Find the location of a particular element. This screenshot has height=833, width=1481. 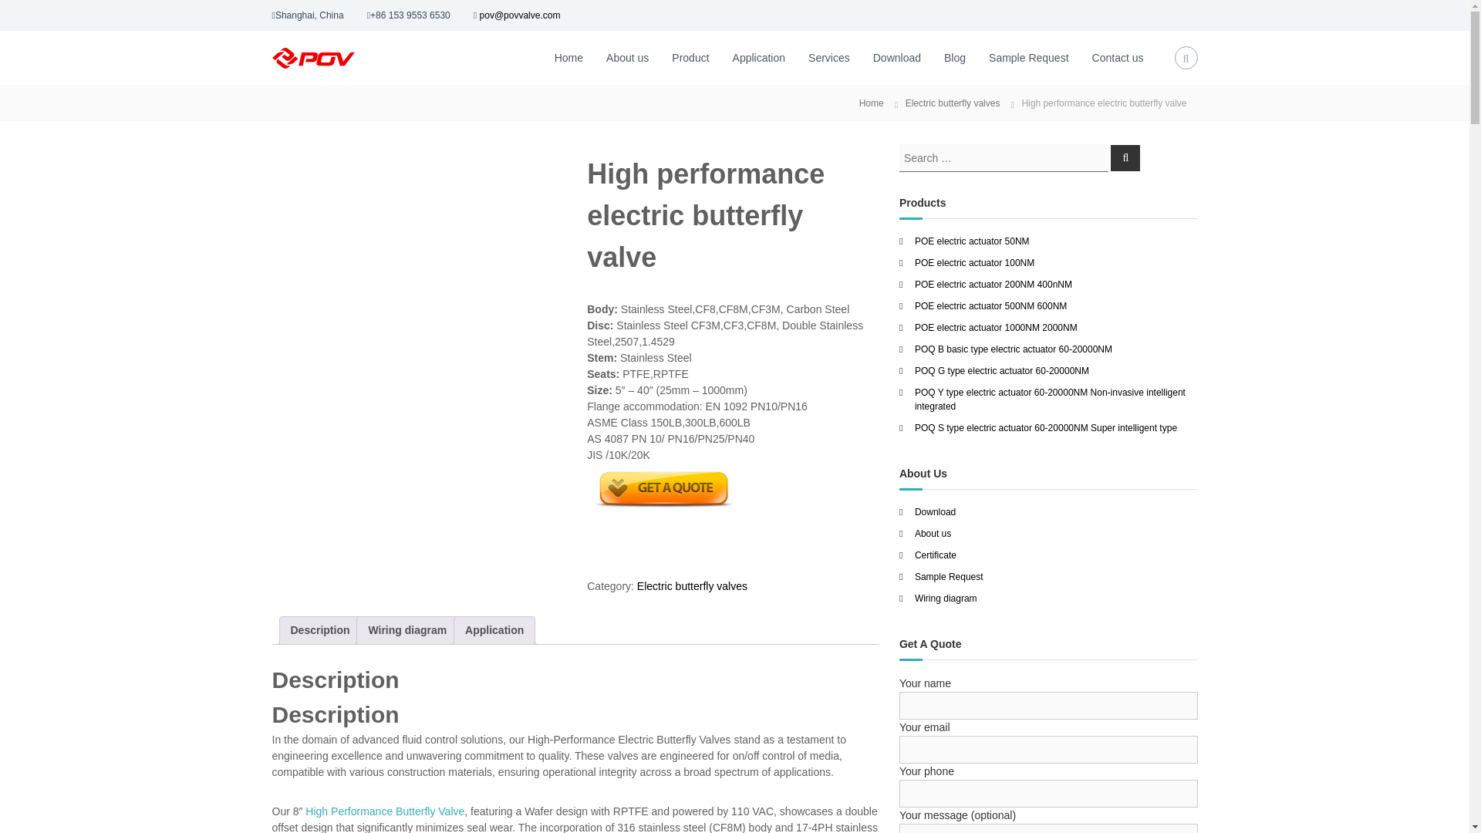

Electric butterfly valves is located at coordinates (692, 585).